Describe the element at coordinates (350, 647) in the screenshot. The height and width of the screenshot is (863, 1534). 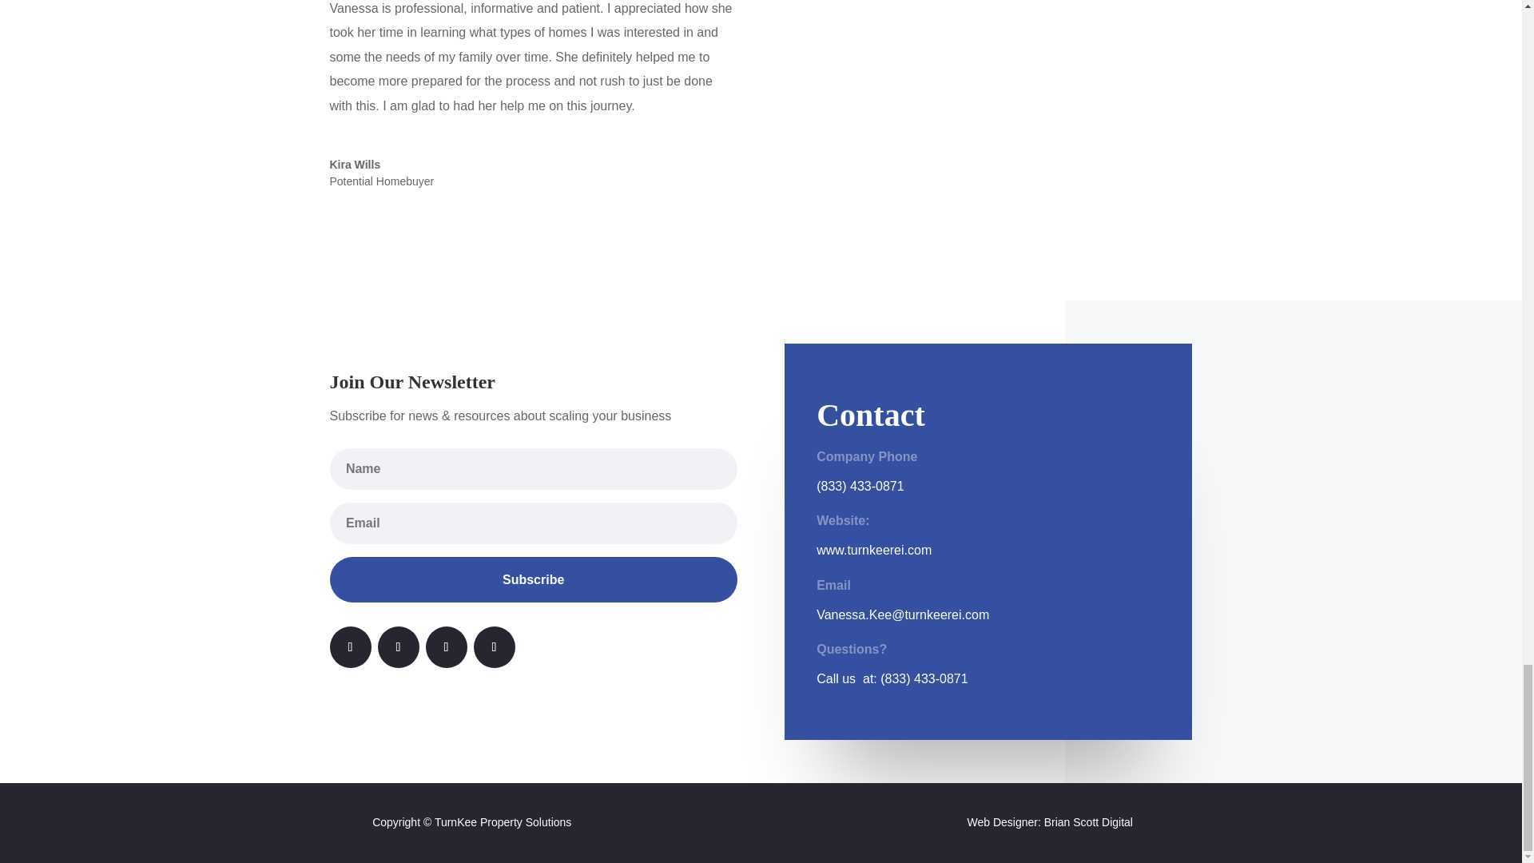
I see `Follow on Facebook` at that location.